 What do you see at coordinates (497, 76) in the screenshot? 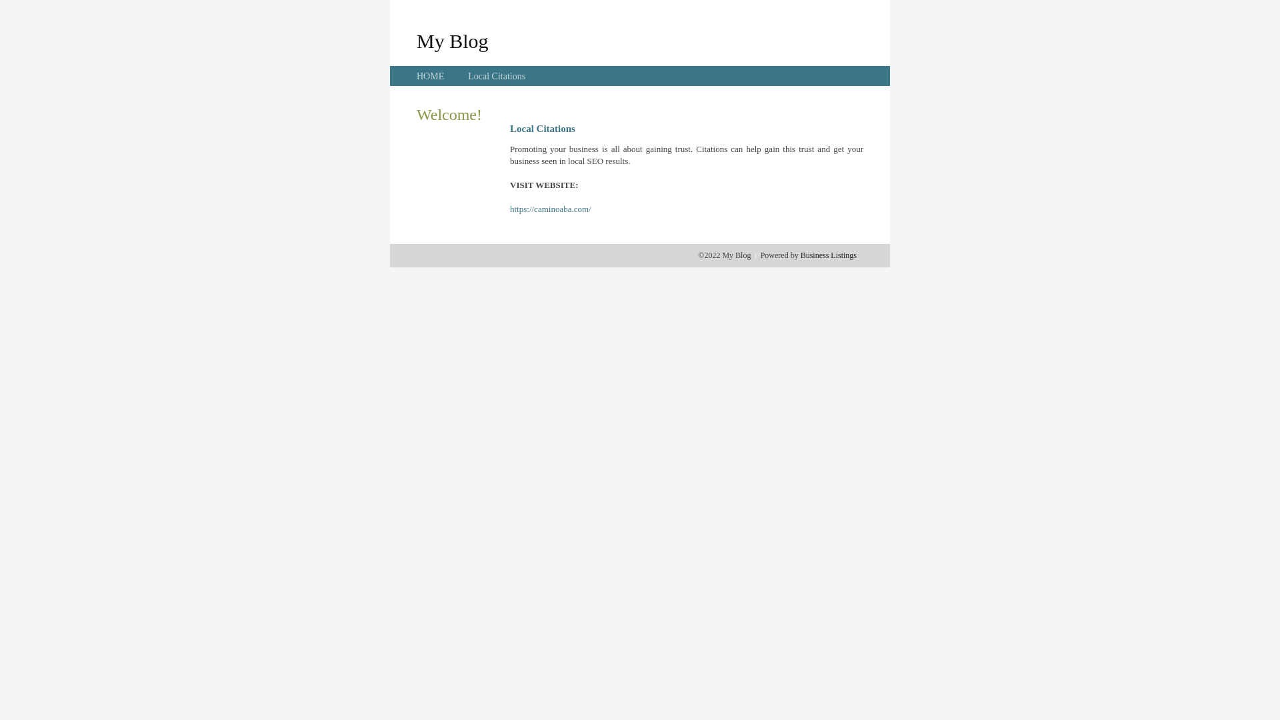
I see `Local Citations` at bounding box center [497, 76].